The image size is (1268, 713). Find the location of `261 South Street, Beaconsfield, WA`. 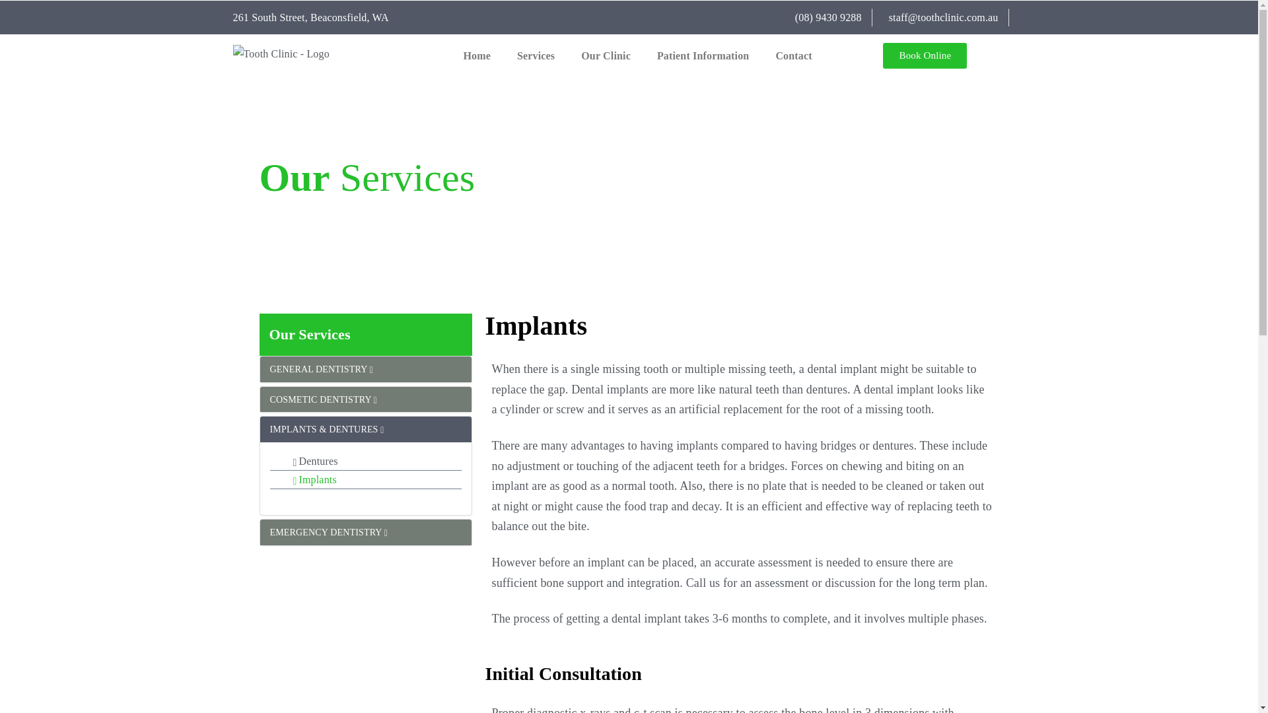

261 South Street, Beaconsfield, WA is located at coordinates (310, 17).